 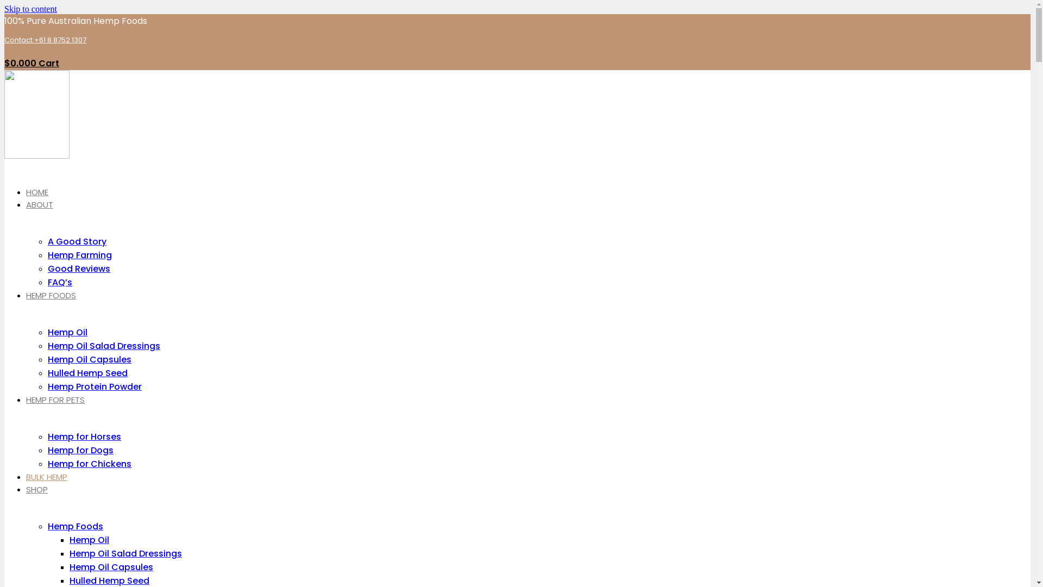 I want to click on Hemp Protein Powder, so click(x=95, y=387).